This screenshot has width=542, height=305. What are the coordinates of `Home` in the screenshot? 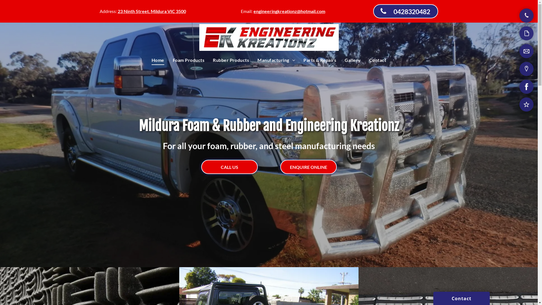 It's located at (158, 60).